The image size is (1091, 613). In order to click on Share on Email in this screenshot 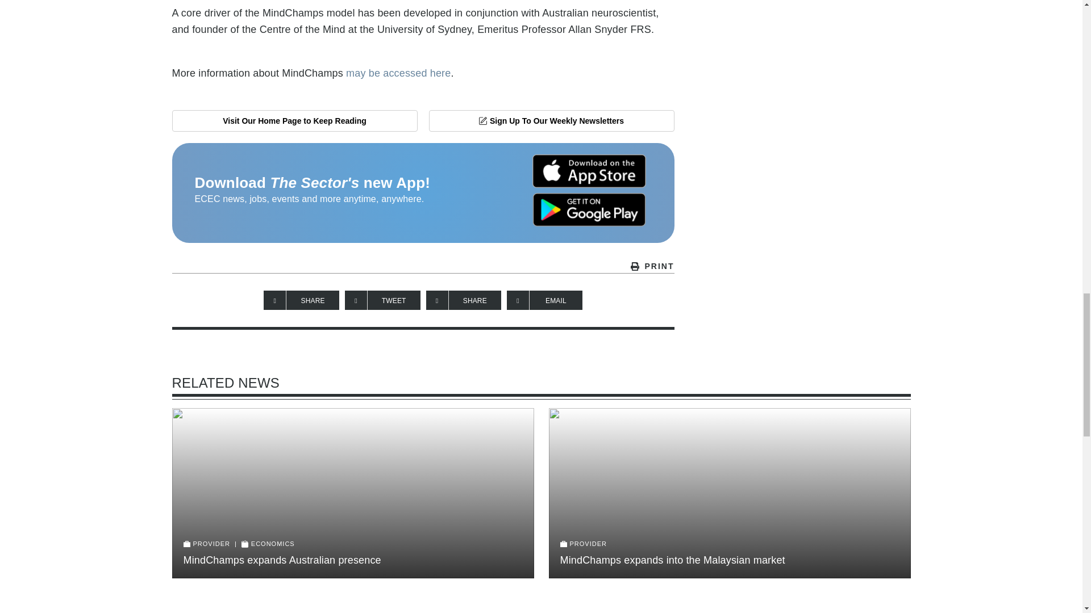, I will do `click(544, 300)`.